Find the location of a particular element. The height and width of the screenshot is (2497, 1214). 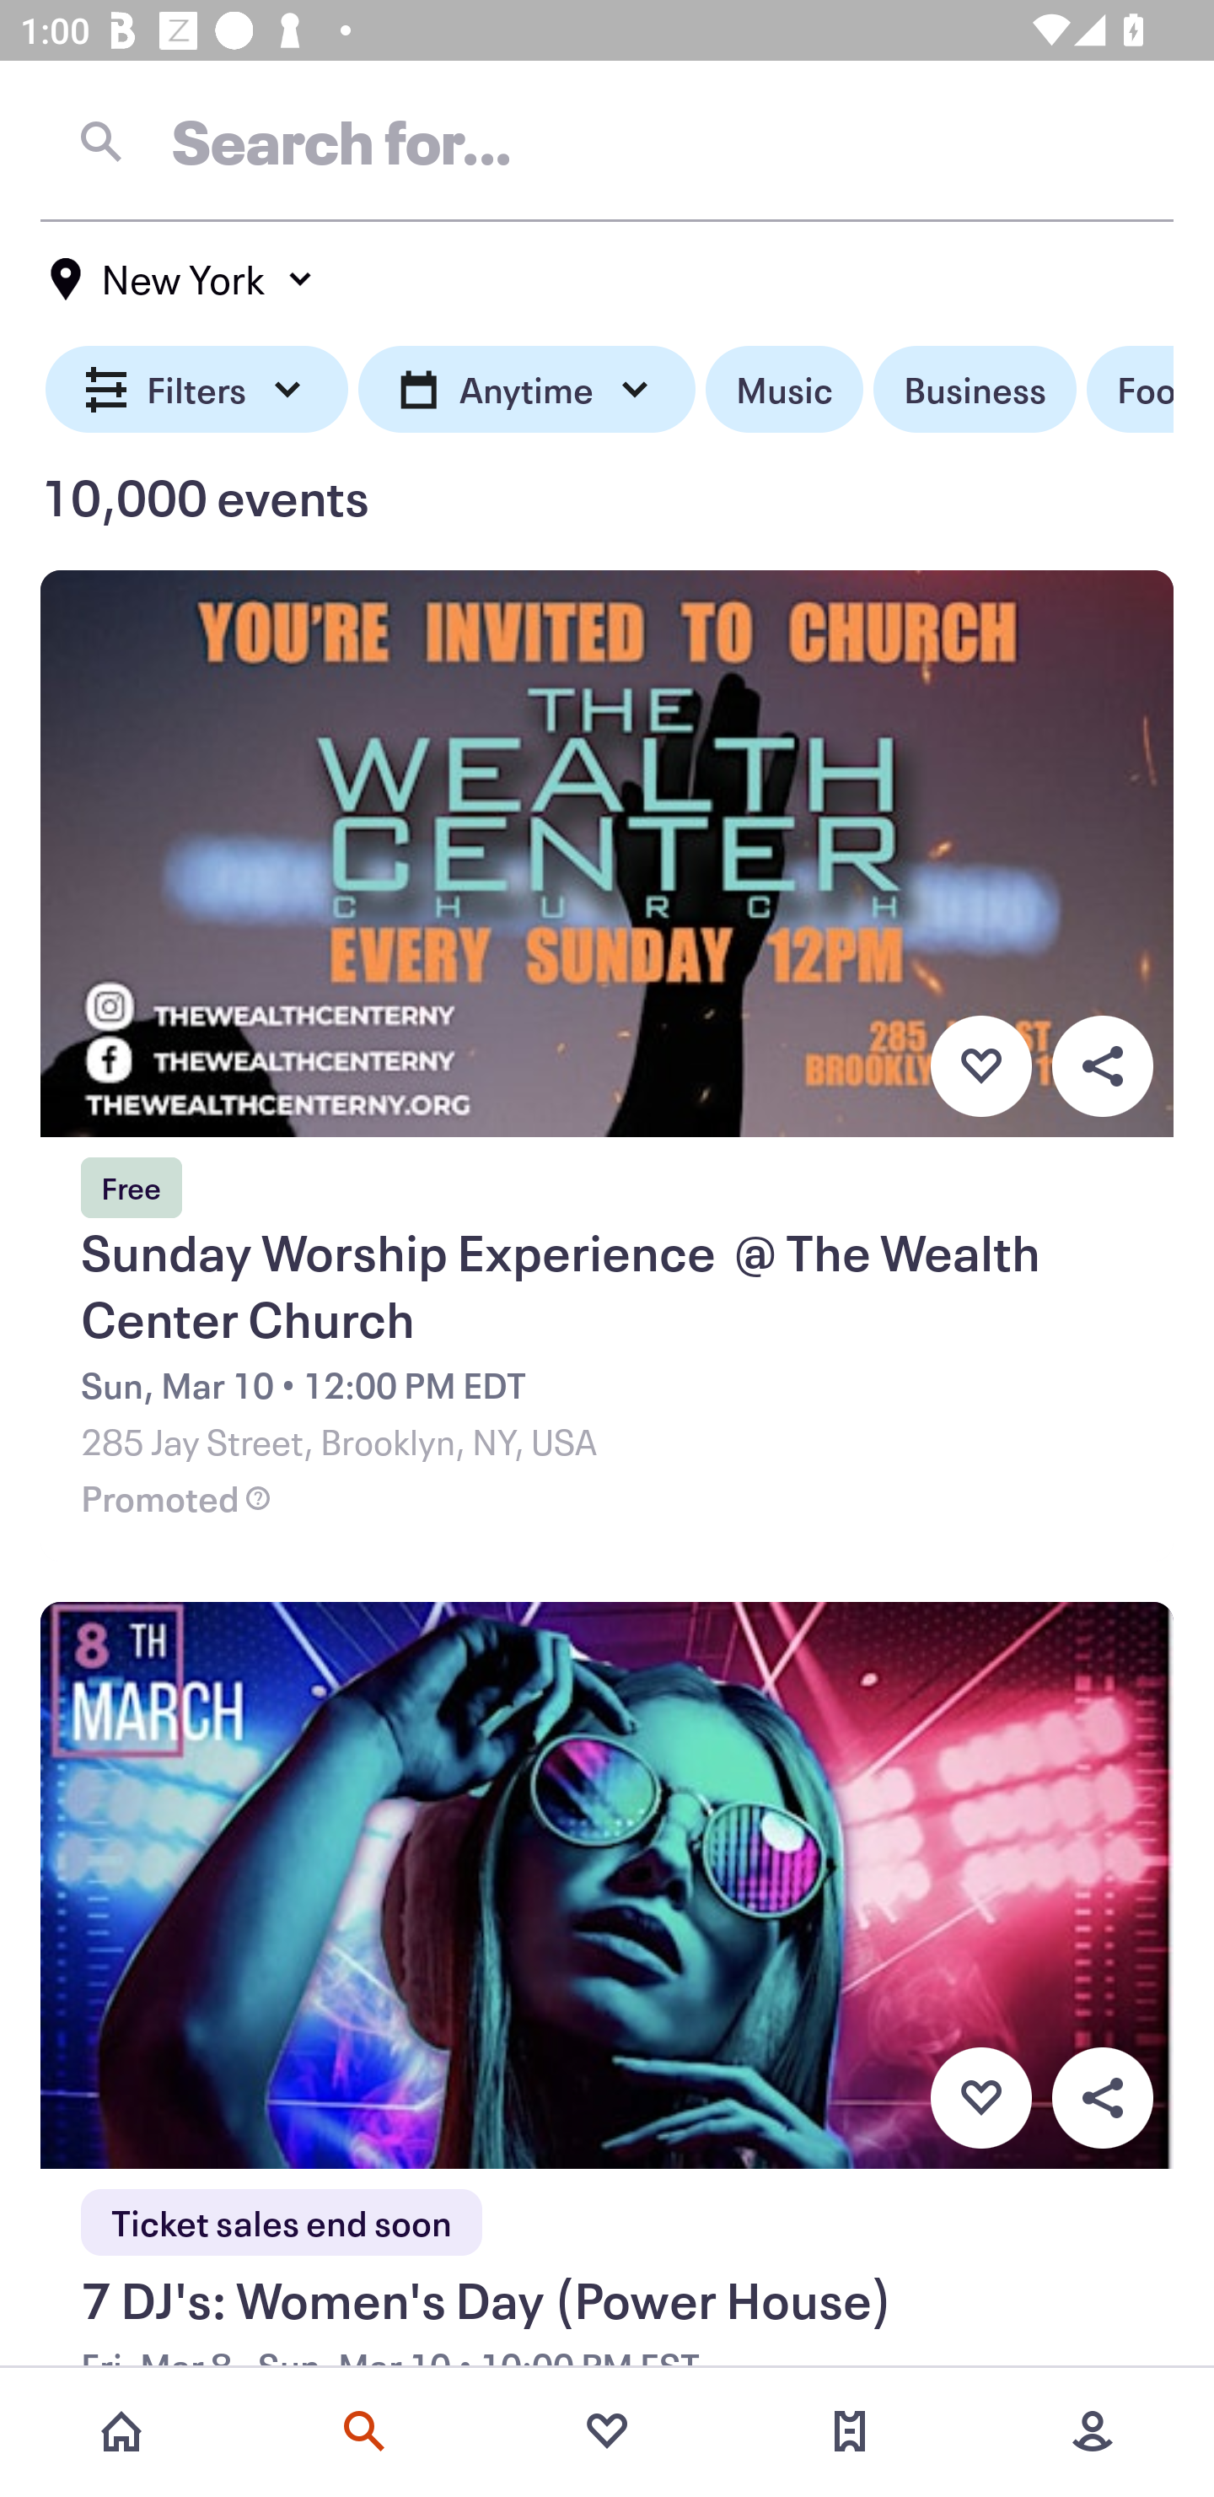

Favorite button is located at coordinates (980, 2099).